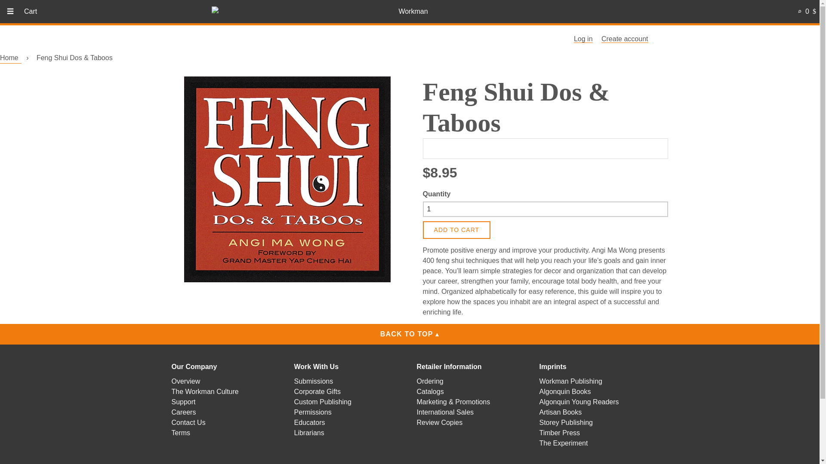 The height and width of the screenshot is (464, 826). What do you see at coordinates (439, 423) in the screenshot?
I see `Review Copies` at bounding box center [439, 423].